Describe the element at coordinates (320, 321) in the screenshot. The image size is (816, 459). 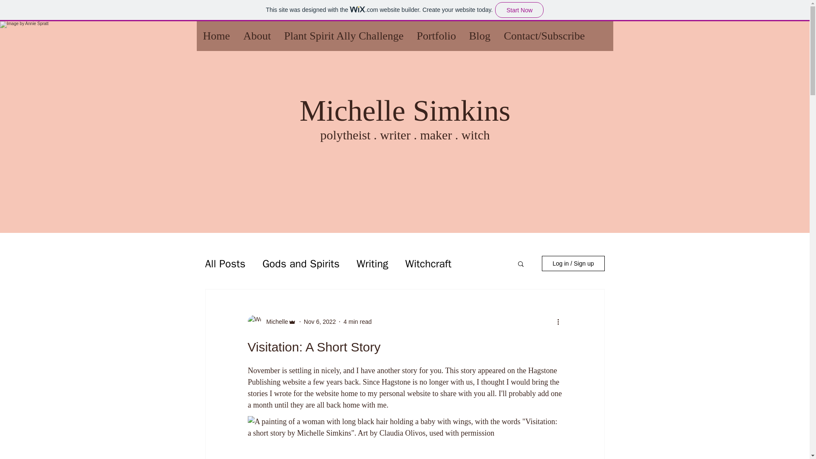
I see `Nov 6, 2022` at that location.